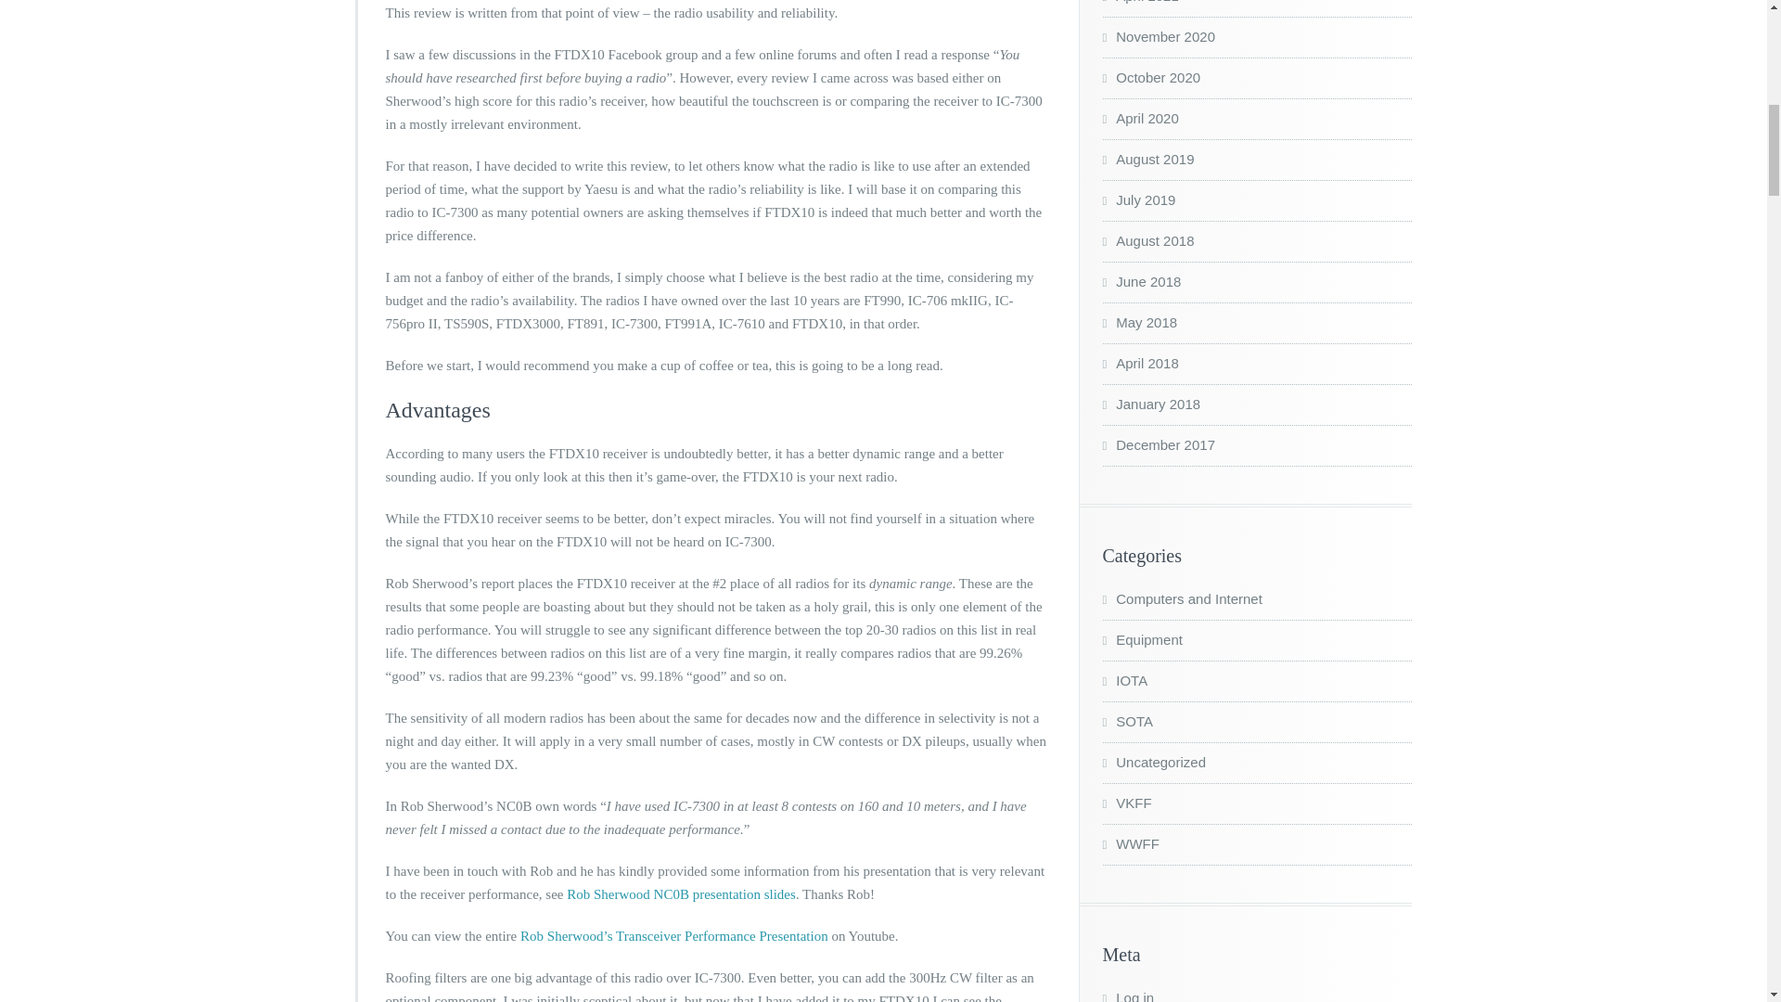 This screenshot has width=1781, height=1002. I want to click on November 2020, so click(1158, 36).